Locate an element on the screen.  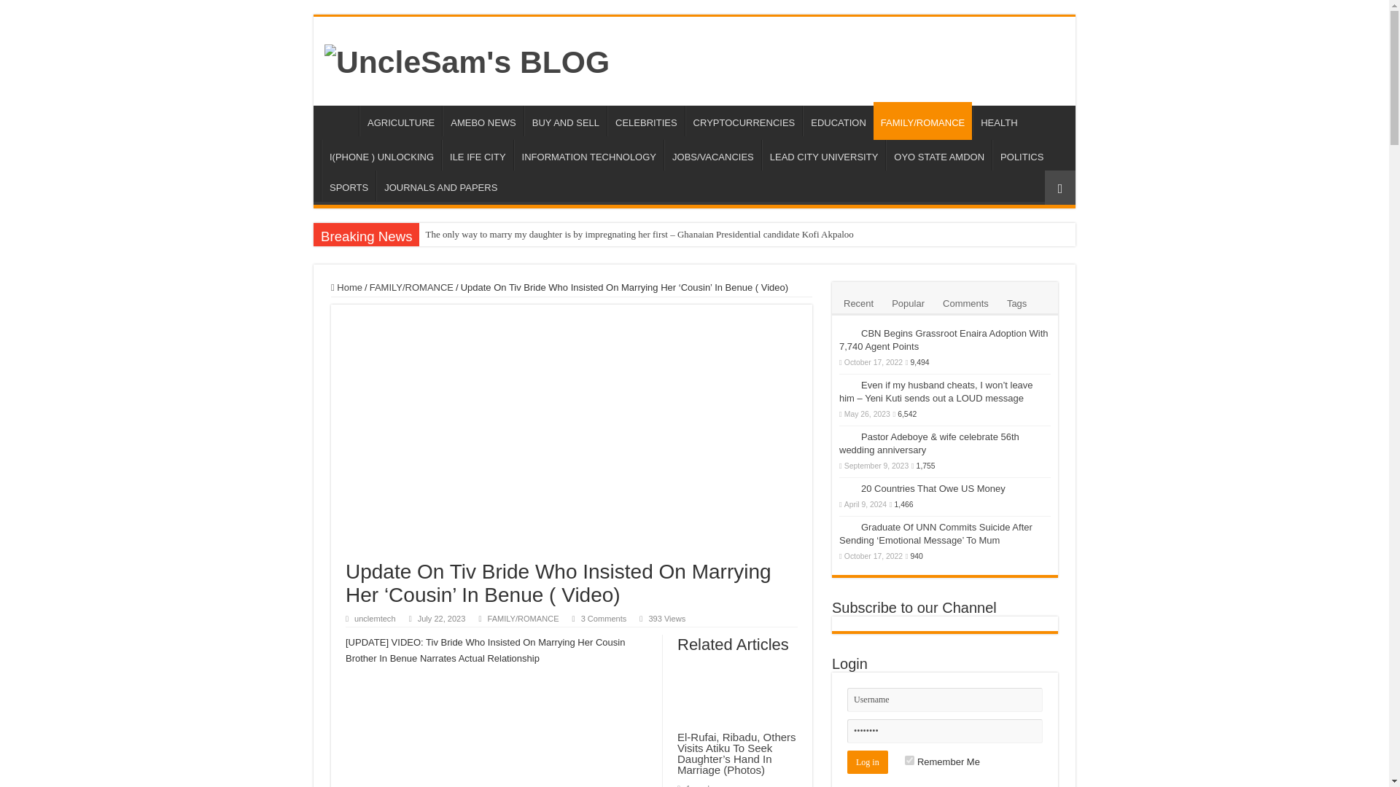
BUY AND SELL is located at coordinates (564, 120).